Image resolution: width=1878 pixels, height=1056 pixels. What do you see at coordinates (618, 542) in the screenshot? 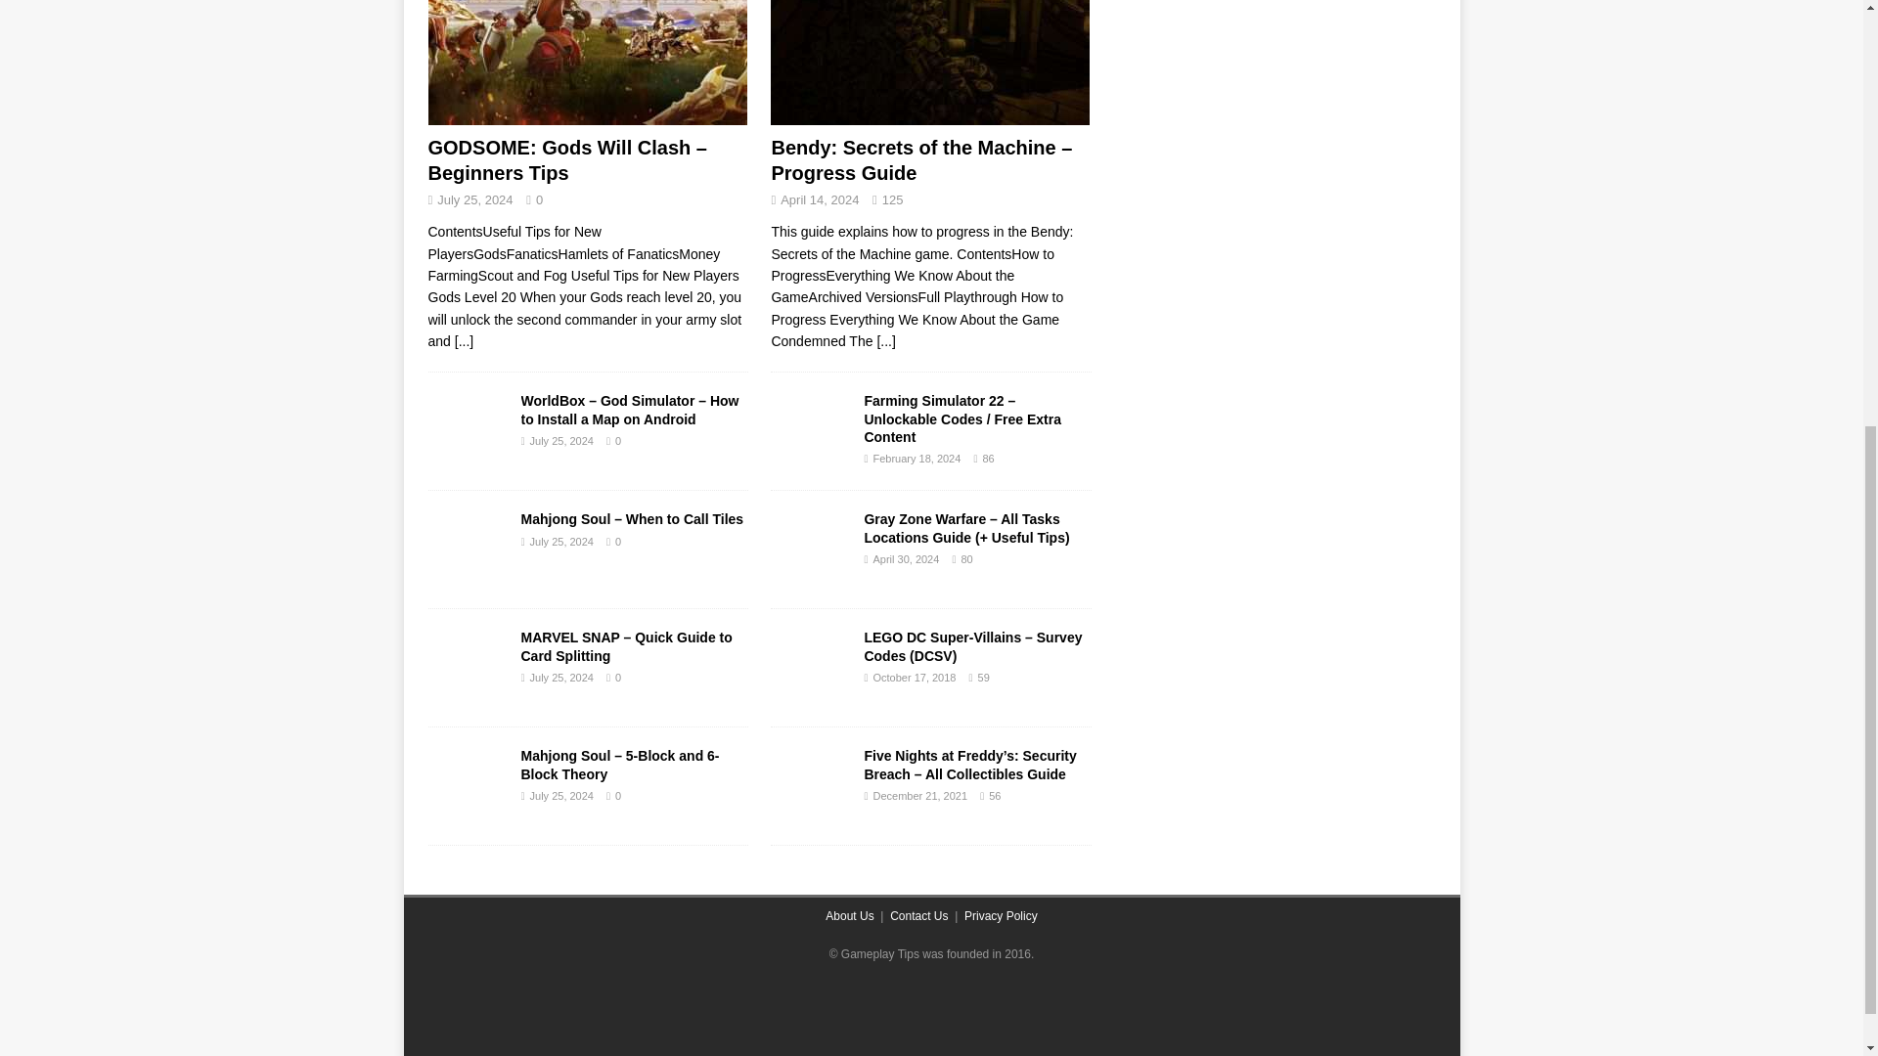
I see `0` at bounding box center [618, 542].